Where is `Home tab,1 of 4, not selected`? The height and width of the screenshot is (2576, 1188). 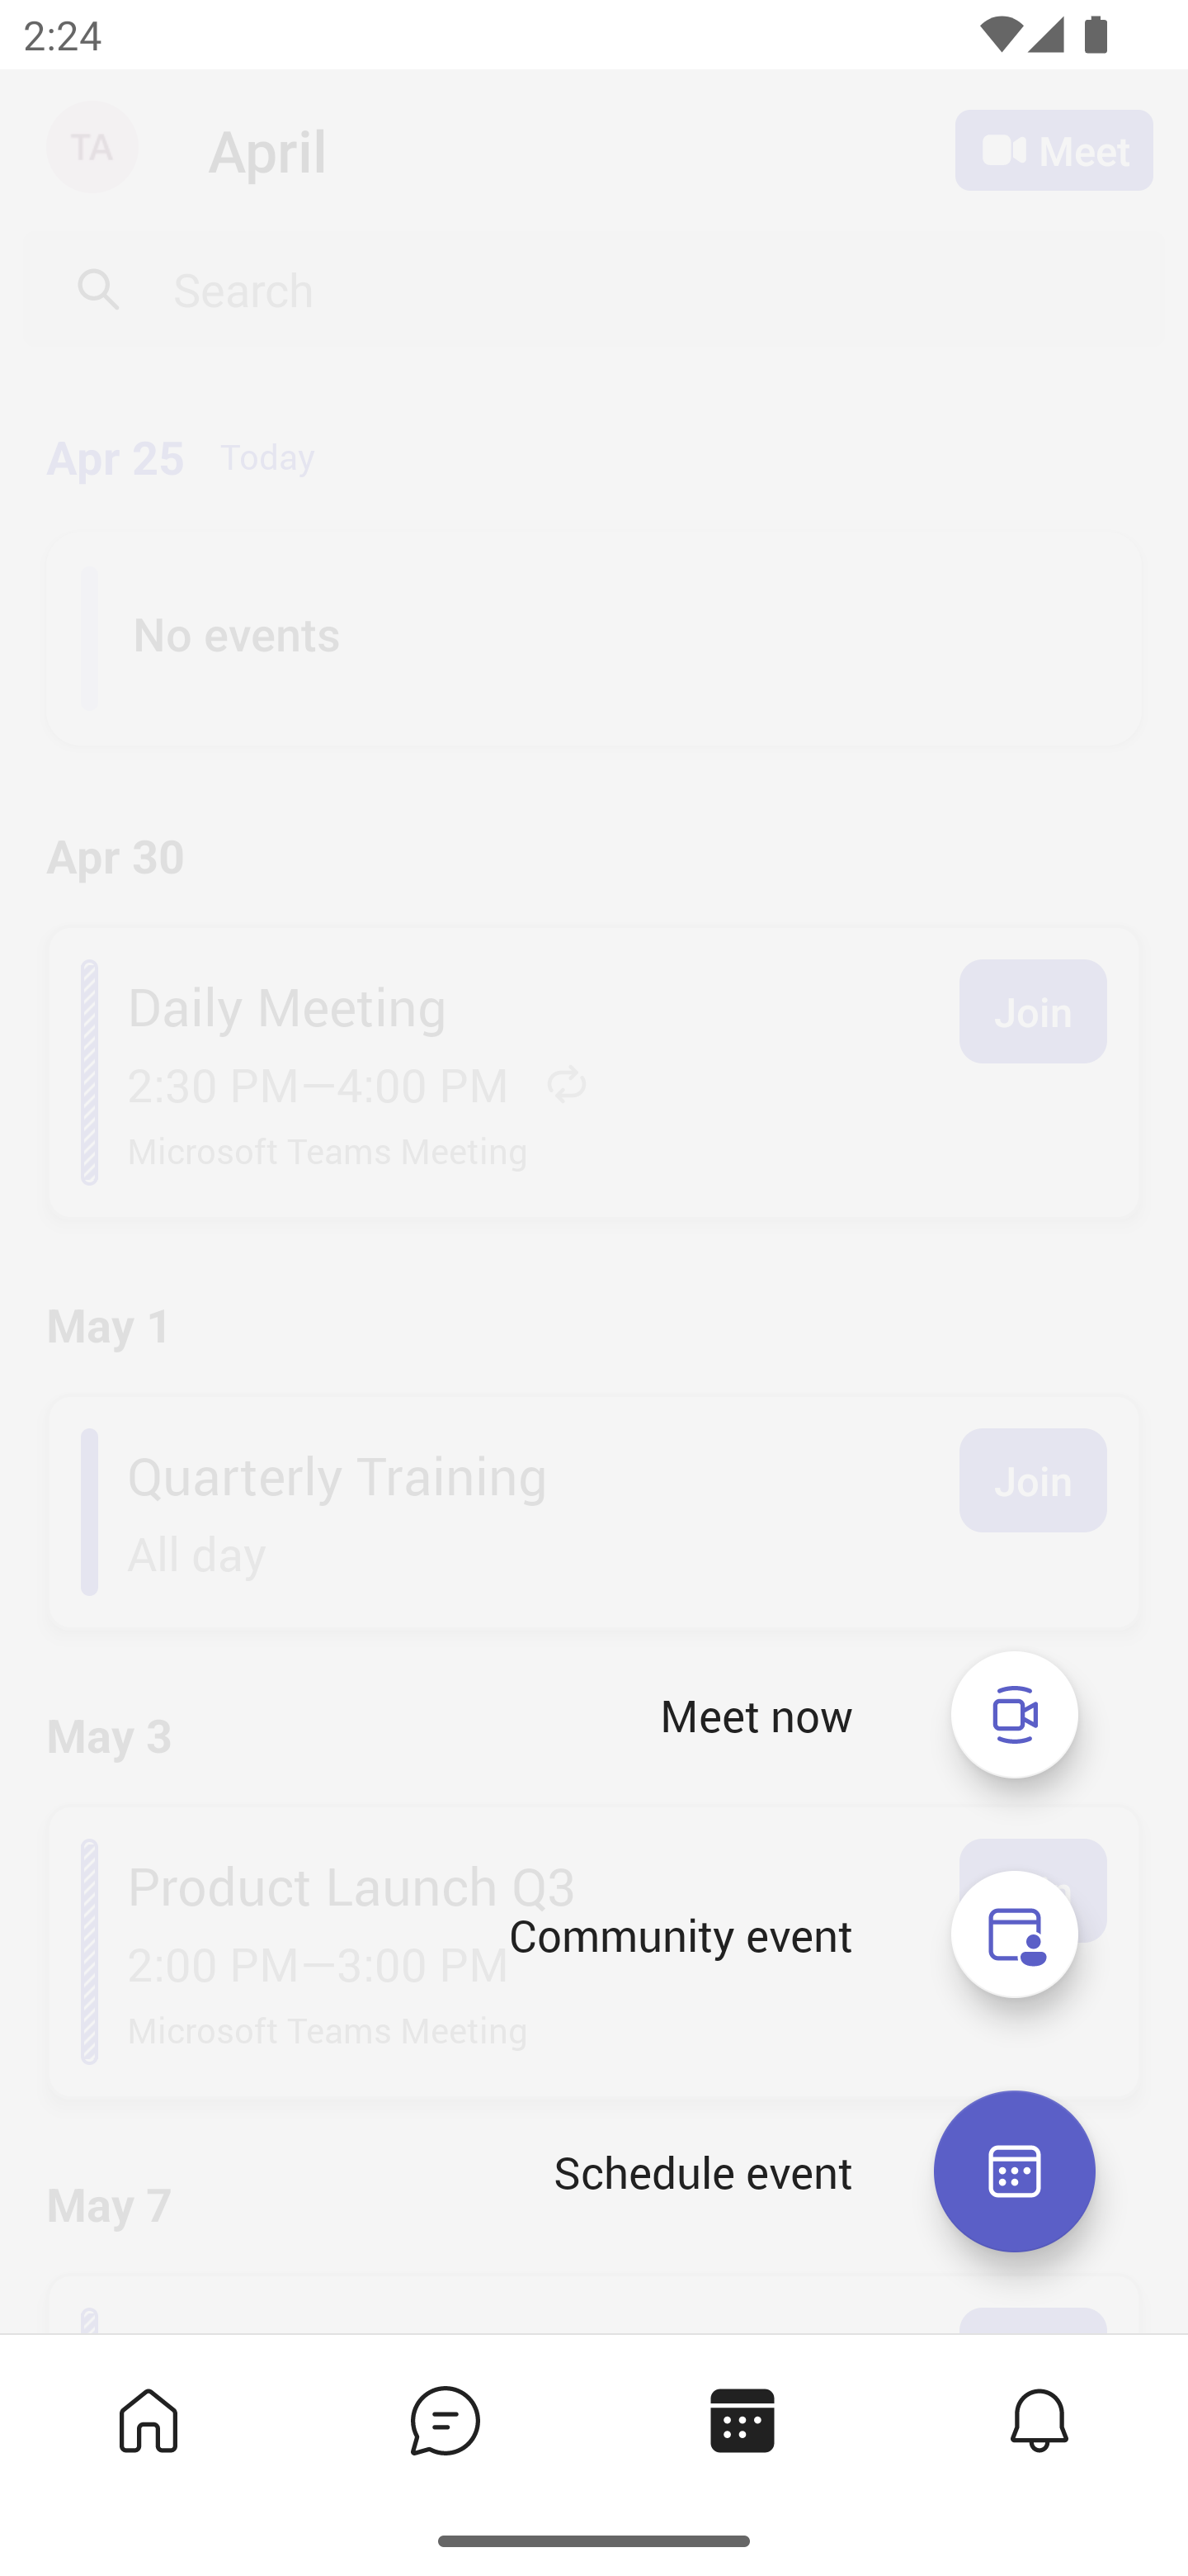 Home tab,1 of 4, not selected is located at coordinates (148, 2419).